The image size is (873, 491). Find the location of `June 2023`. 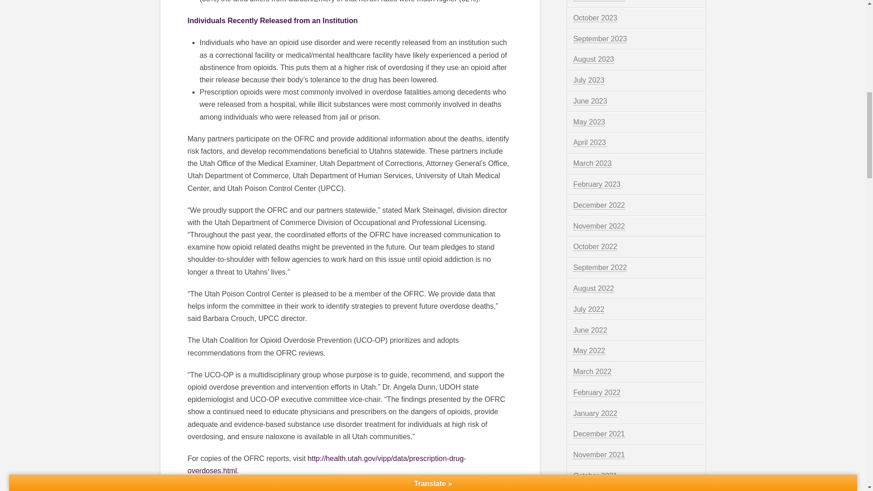

June 2023 is located at coordinates (590, 101).